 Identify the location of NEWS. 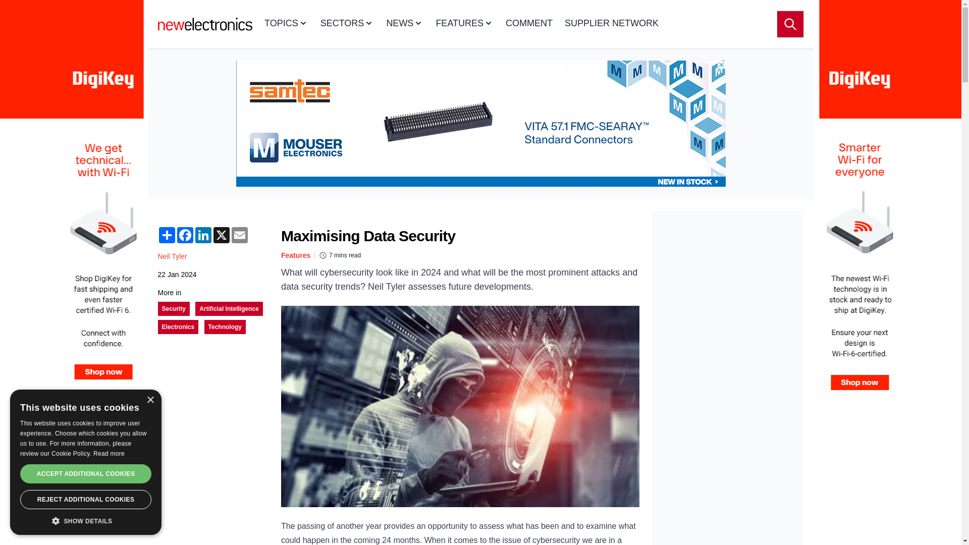
(405, 24).